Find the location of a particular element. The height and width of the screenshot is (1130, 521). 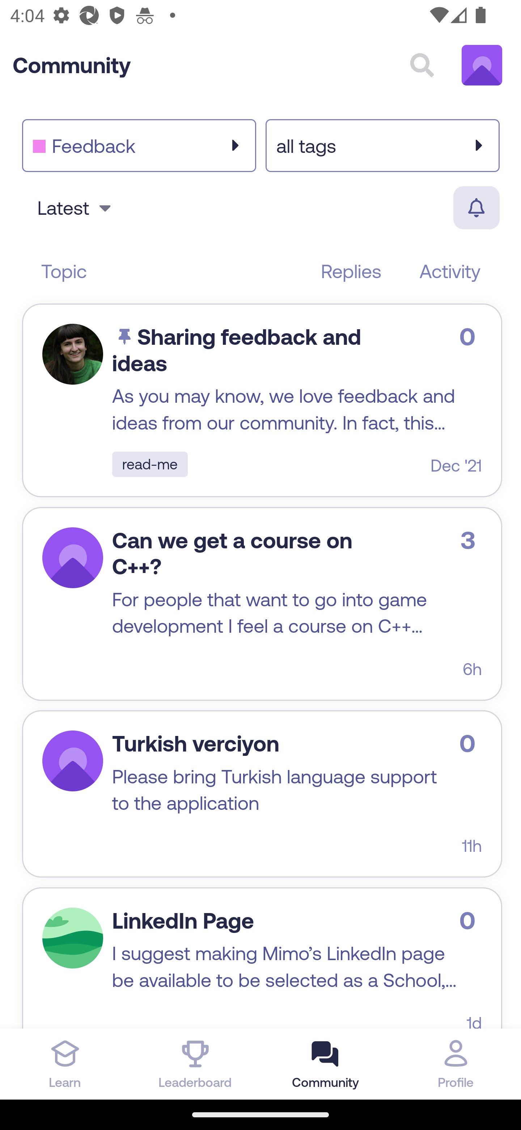

1 is located at coordinates (72, 557).